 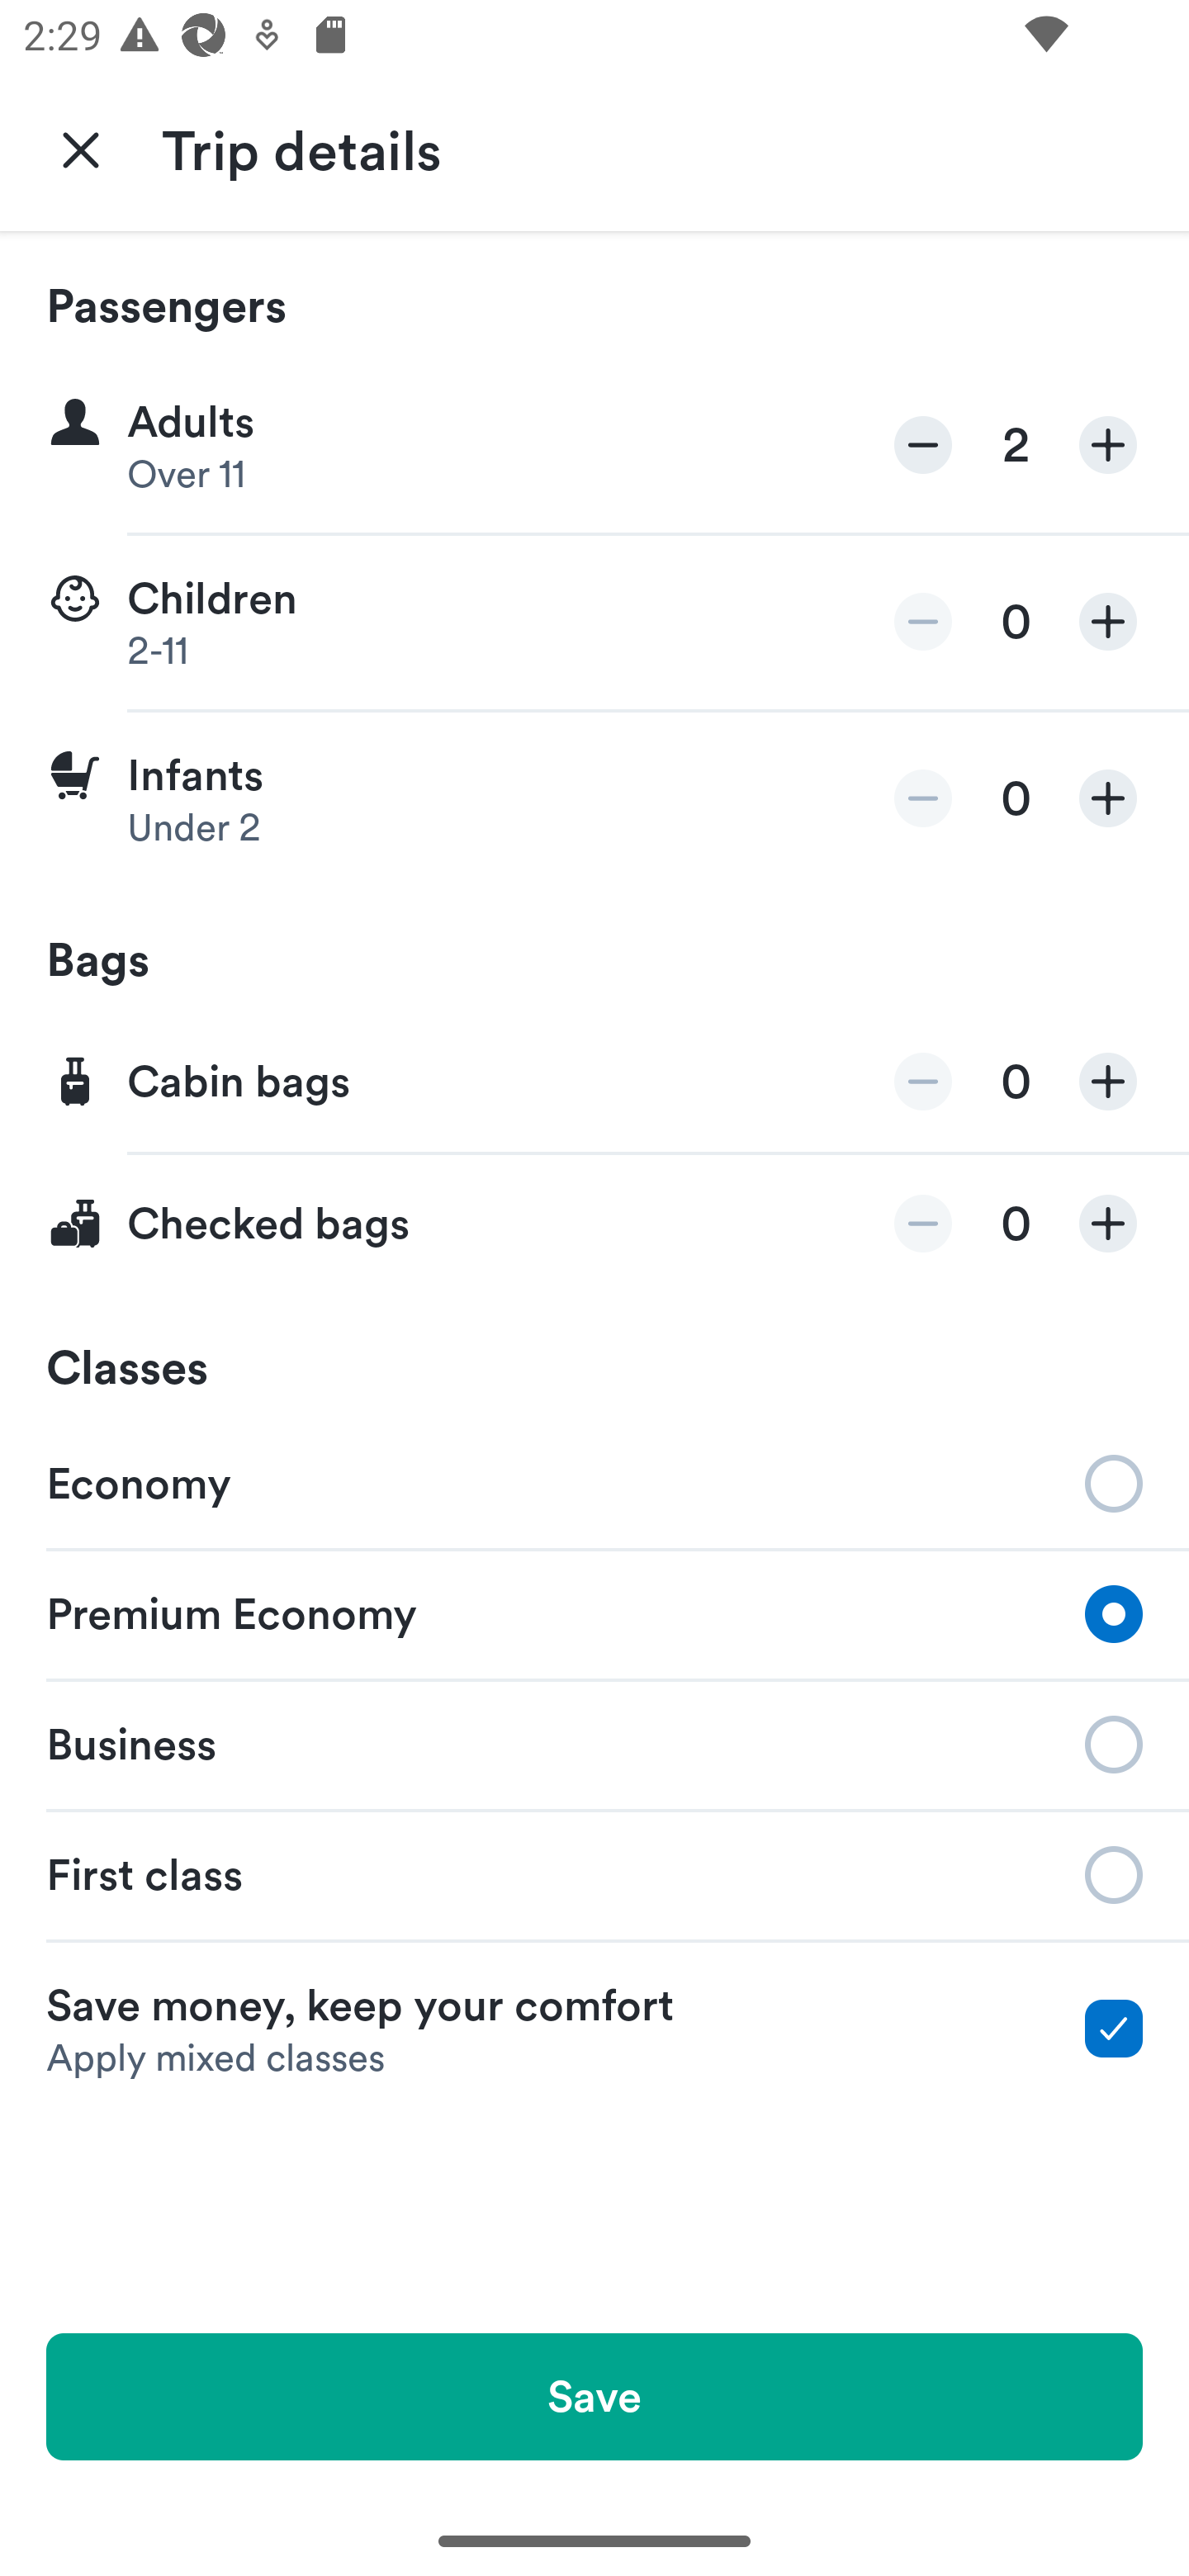 What do you see at coordinates (594, 2396) in the screenshot?
I see `Save` at bounding box center [594, 2396].